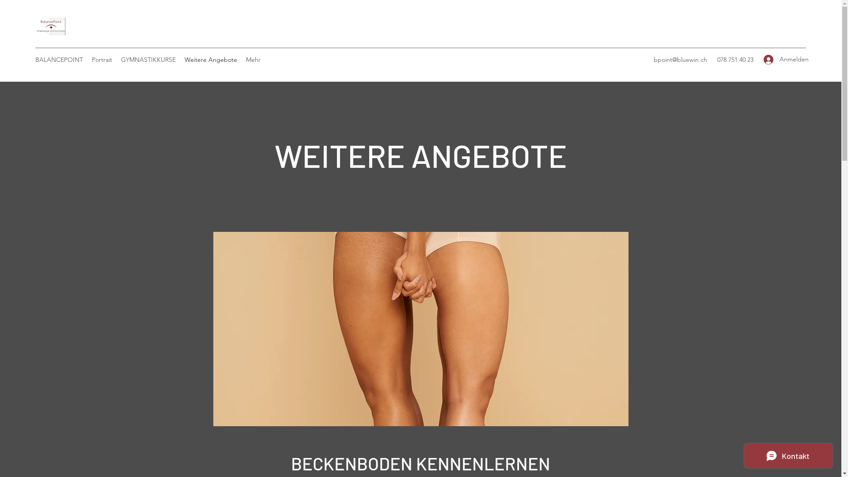 The image size is (848, 477). What do you see at coordinates (102, 60) in the screenshot?
I see `Portrait` at bounding box center [102, 60].